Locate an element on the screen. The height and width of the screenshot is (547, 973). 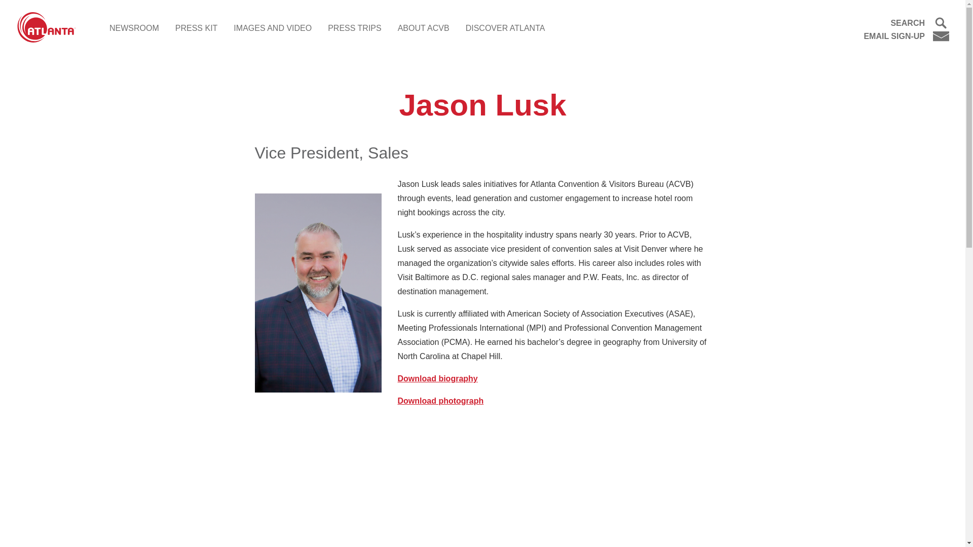
Download biography is located at coordinates (437, 378).